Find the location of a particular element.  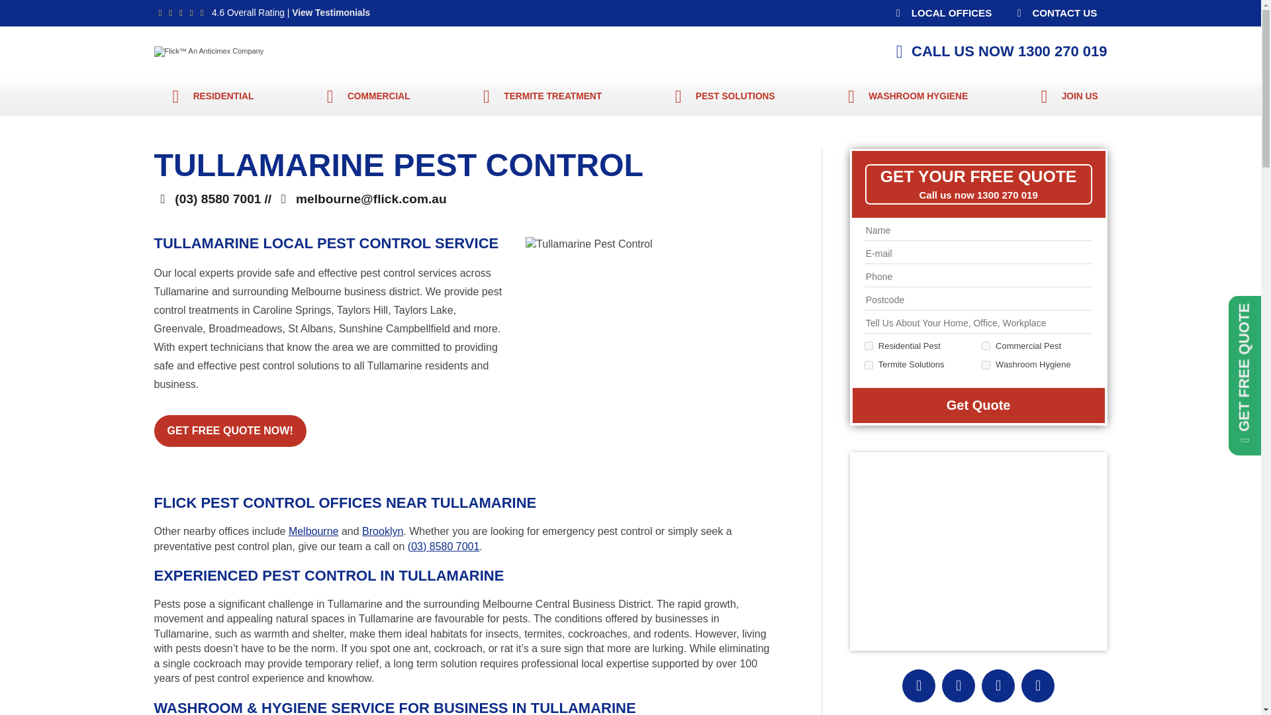

Residential Pest is located at coordinates (869, 346).